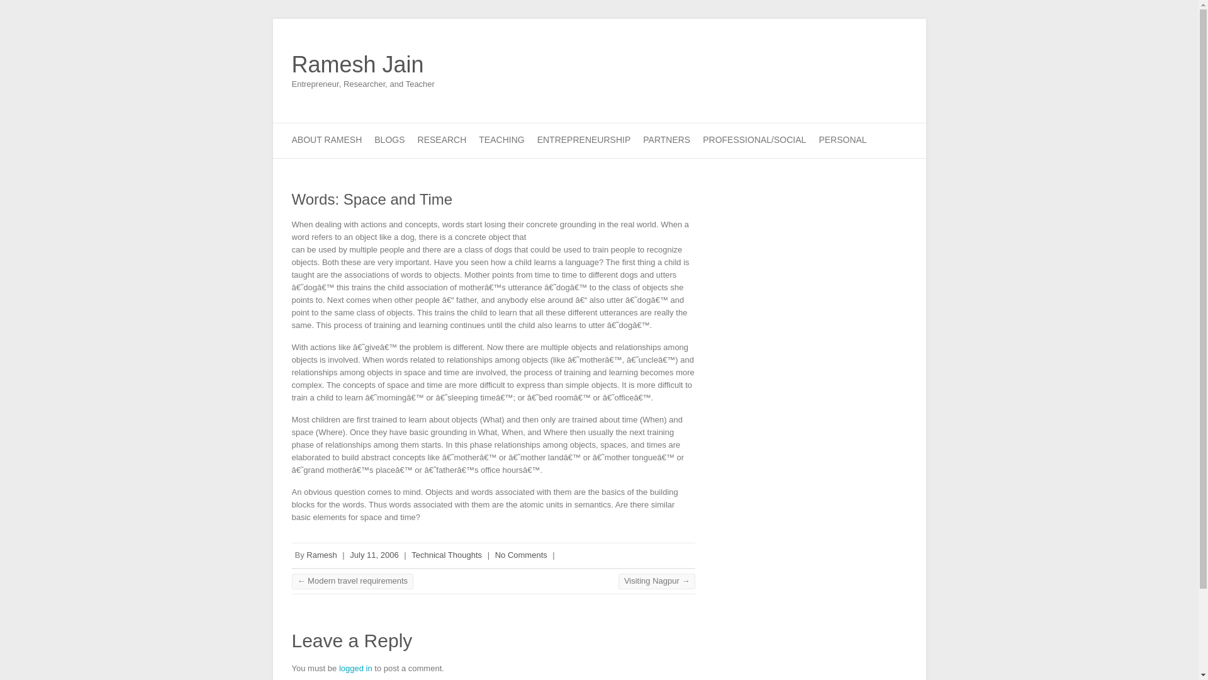 The image size is (1208, 680). Describe the element at coordinates (322, 554) in the screenshot. I see `Ramesh` at that location.